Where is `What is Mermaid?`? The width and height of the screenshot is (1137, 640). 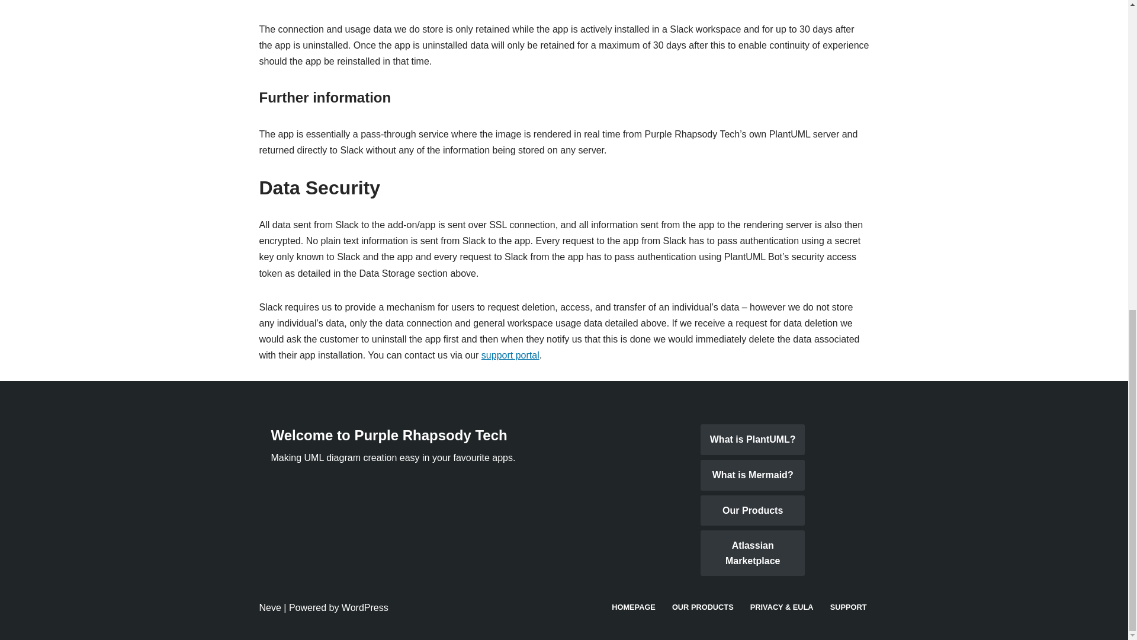
What is Mermaid? is located at coordinates (752, 475).